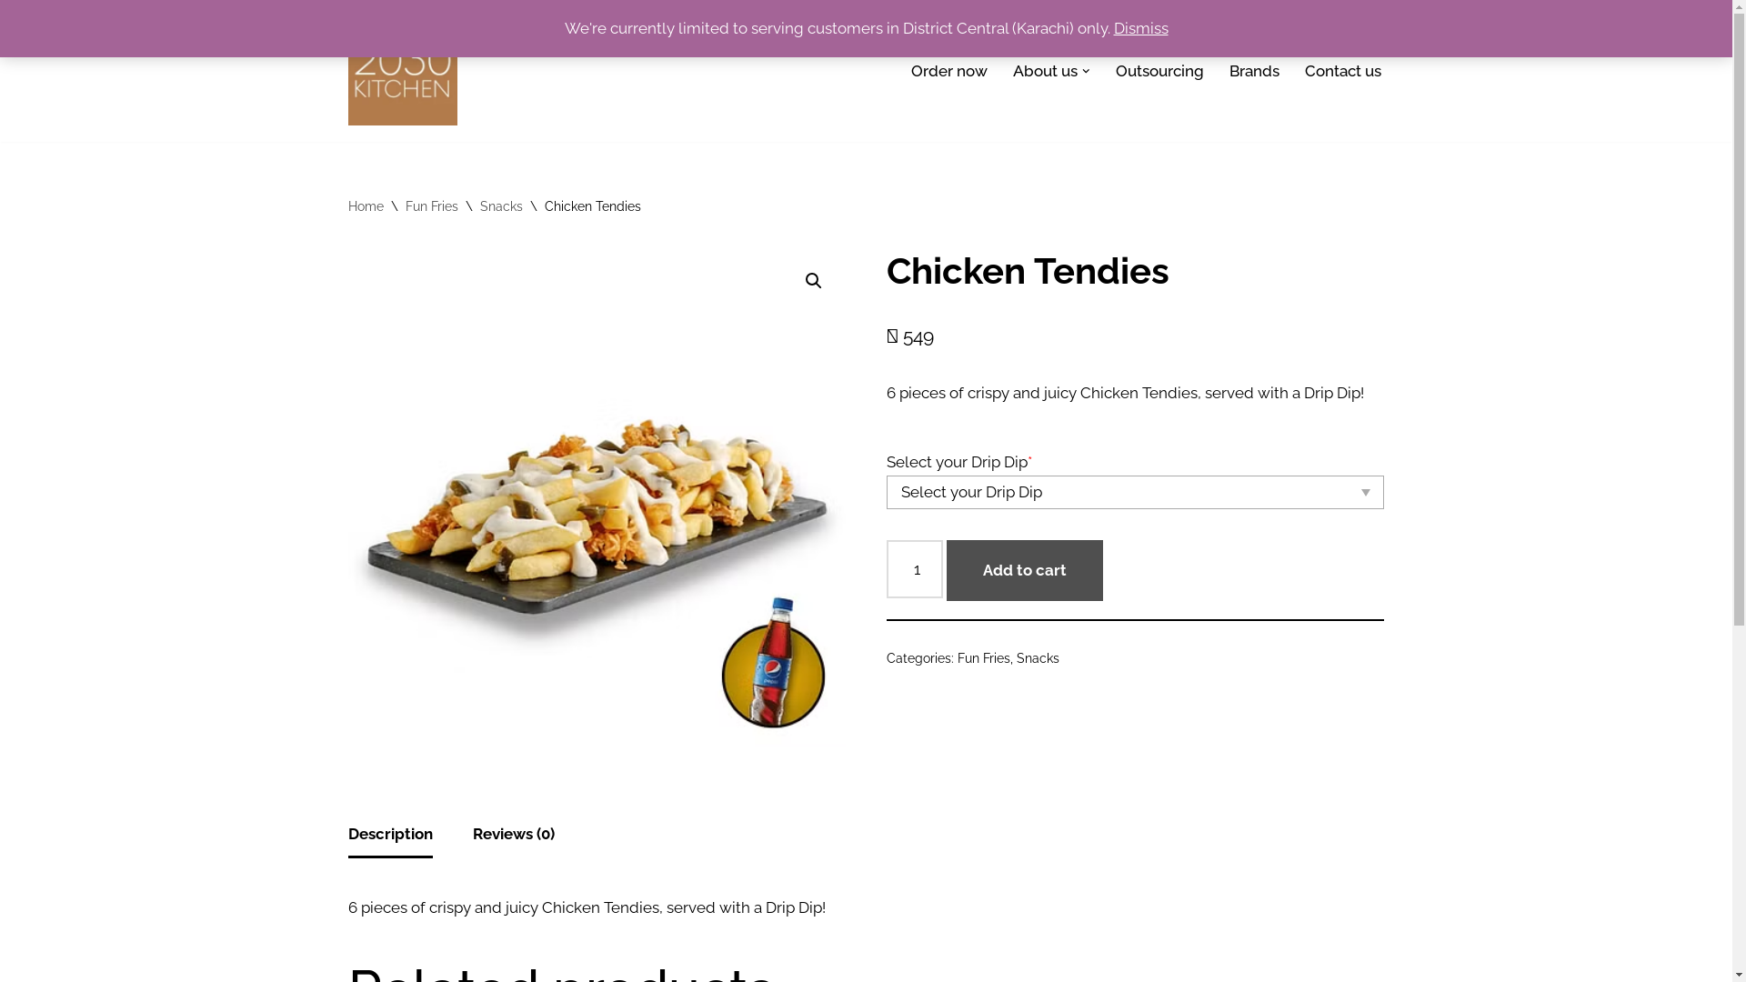 This screenshot has width=1746, height=982. What do you see at coordinates (14, 38) in the screenshot?
I see `Skip to content` at bounding box center [14, 38].